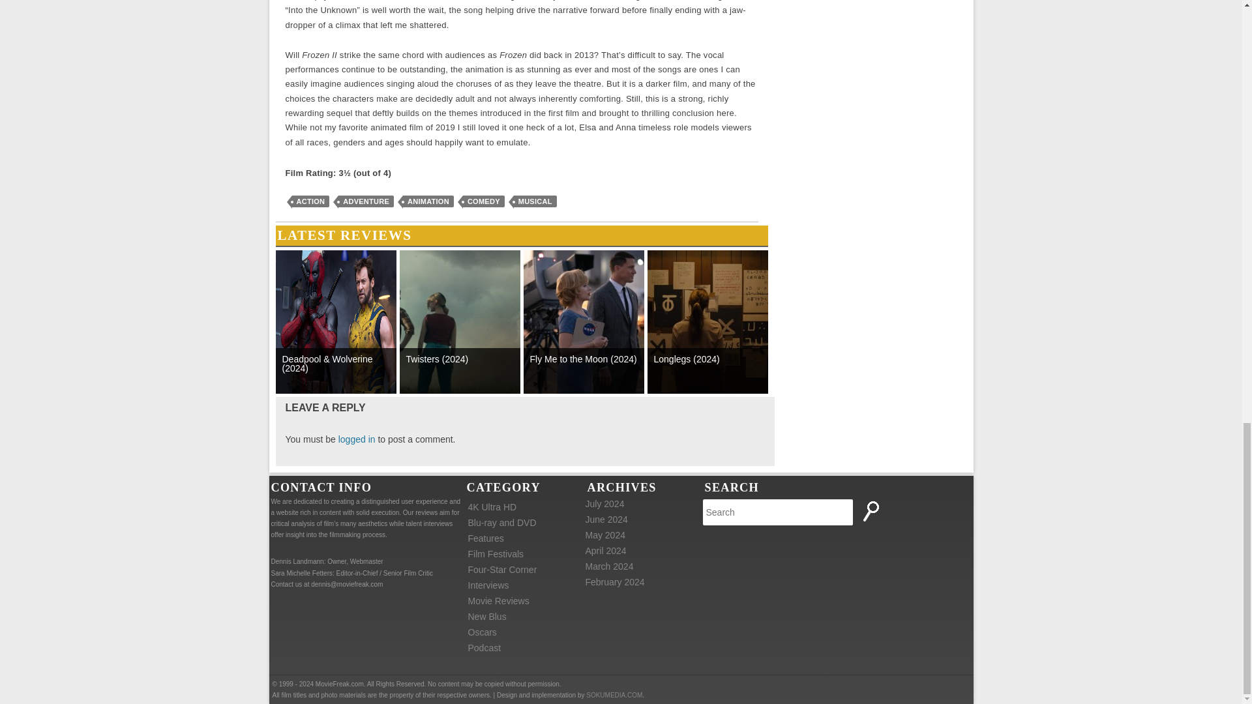 The width and height of the screenshot is (1252, 704). What do you see at coordinates (872, 511) in the screenshot?
I see `Search` at bounding box center [872, 511].